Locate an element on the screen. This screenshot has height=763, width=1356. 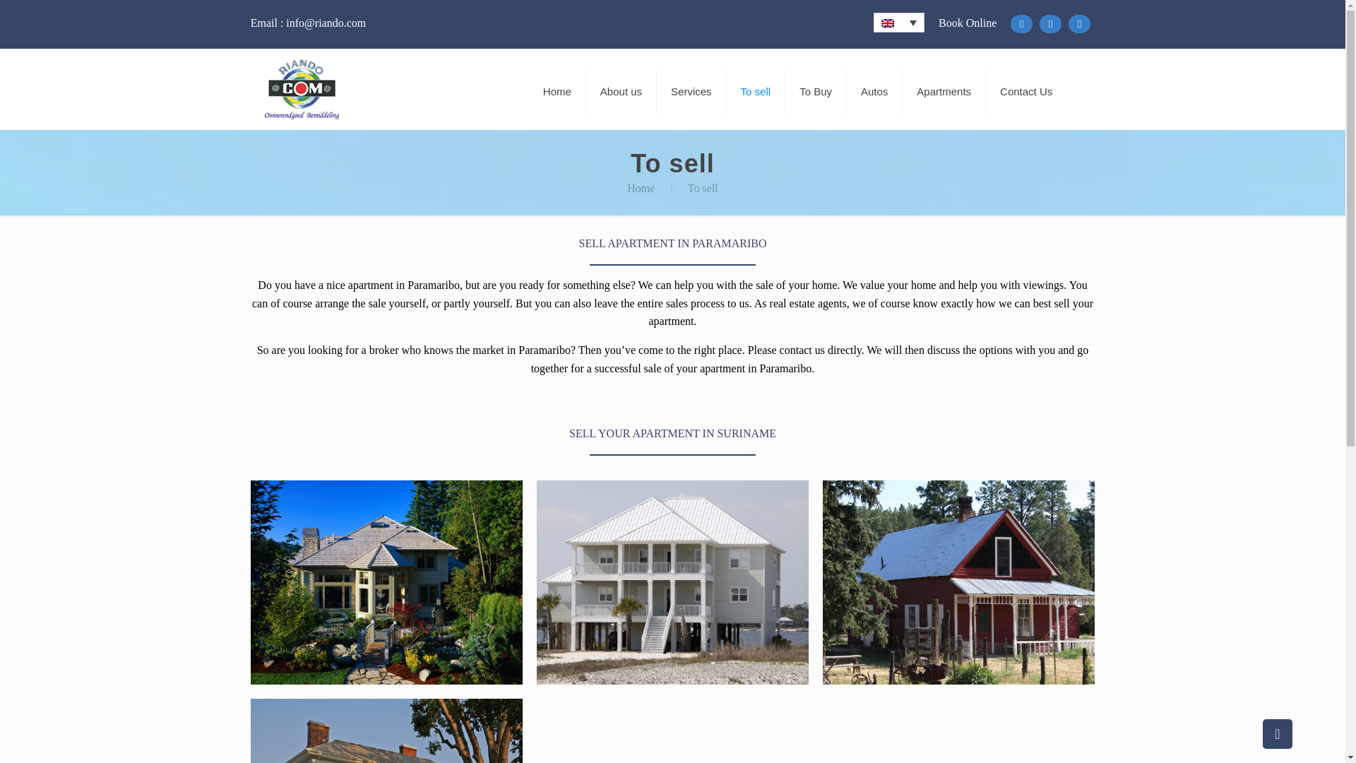
Services is located at coordinates (691, 92).